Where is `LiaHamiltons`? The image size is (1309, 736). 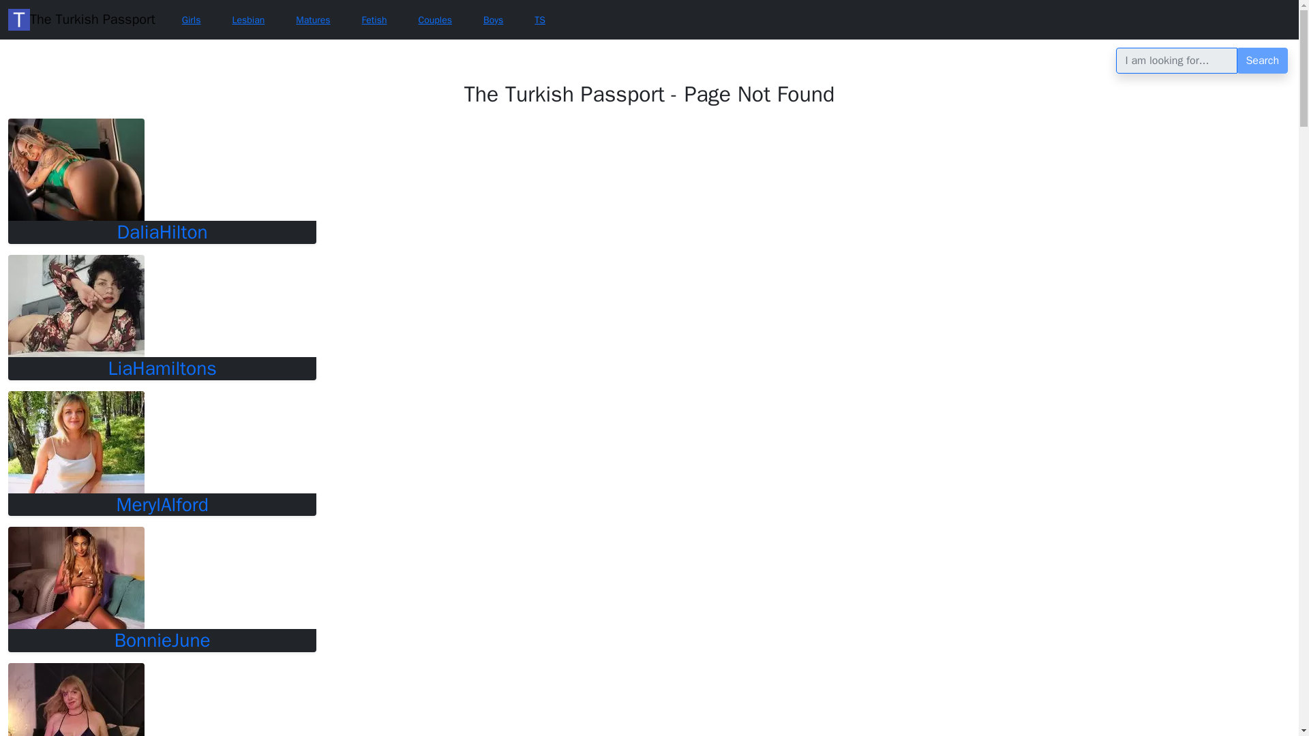 LiaHamiltons is located at coordinates (162, 368).